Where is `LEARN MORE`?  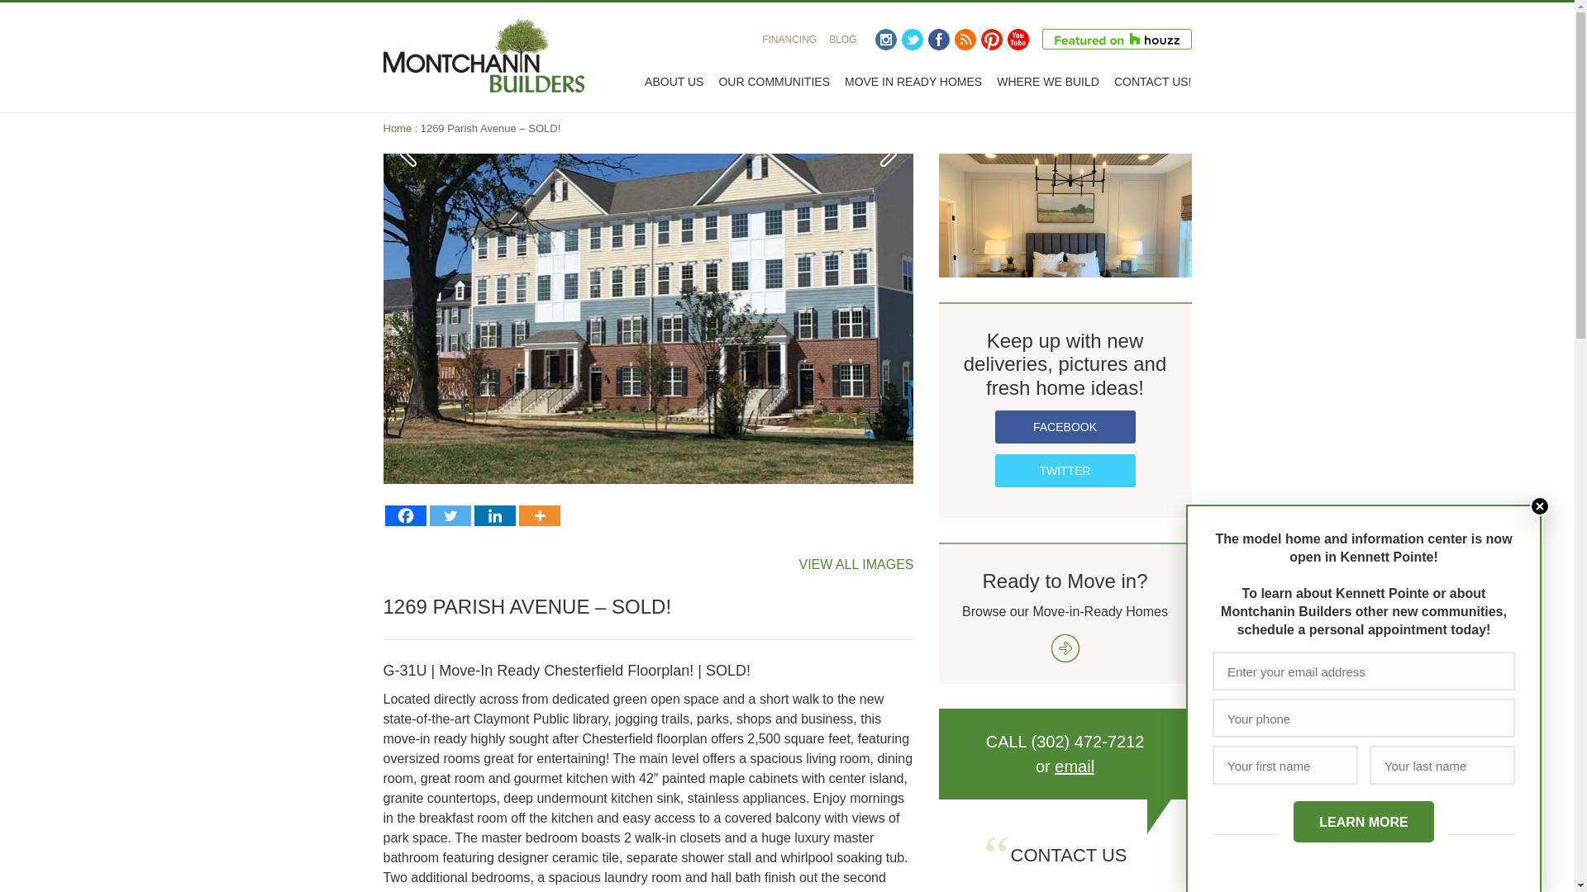 LEARN MORE is located at coordinates (1364, 821).